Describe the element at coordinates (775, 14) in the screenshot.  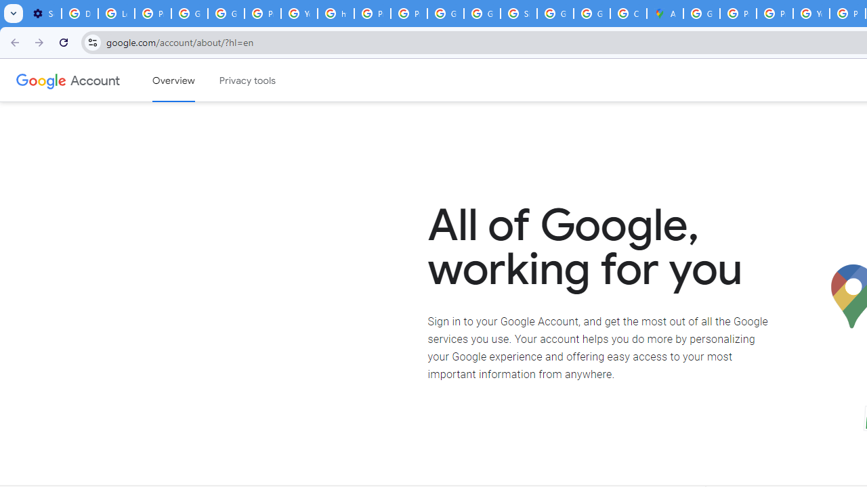
I see `Privacy Help Center - Policies Help` at that location.